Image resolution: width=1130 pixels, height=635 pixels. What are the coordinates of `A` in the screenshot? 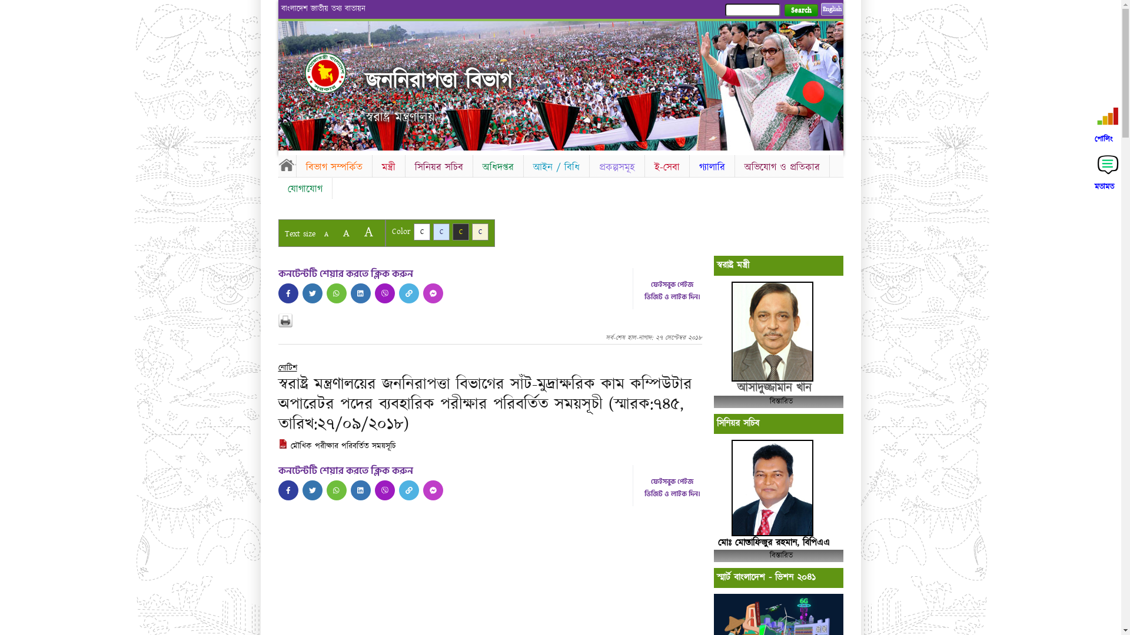 It's located at (368, 232).